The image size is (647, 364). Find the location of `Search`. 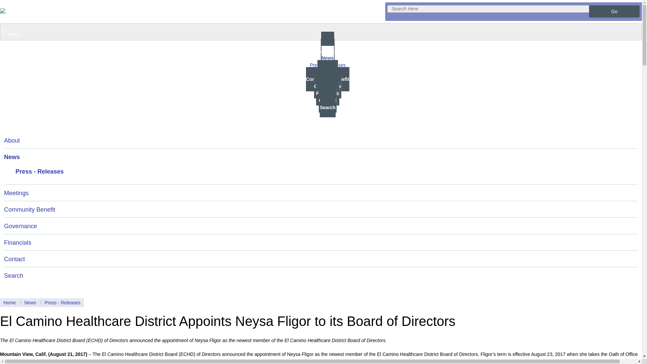

Search is located at coordinates (321, 275).